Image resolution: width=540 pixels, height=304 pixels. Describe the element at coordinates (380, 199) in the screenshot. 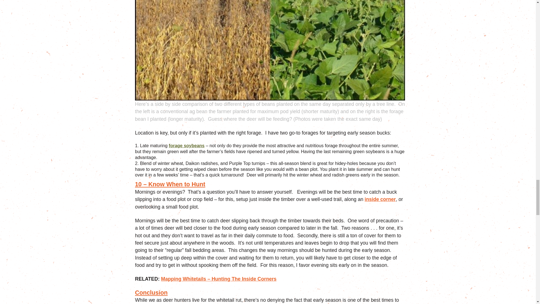

I see `inside corner` at that location.